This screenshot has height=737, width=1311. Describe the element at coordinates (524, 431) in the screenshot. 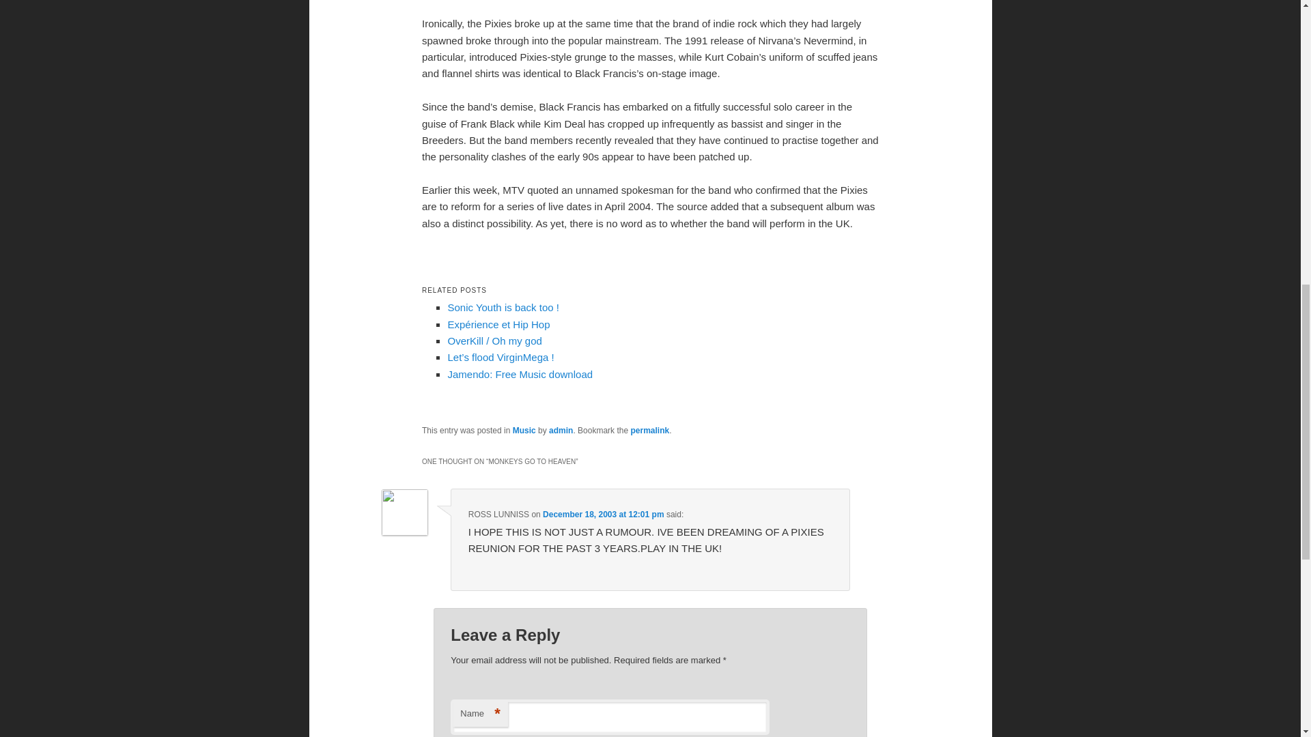

I see `View all posts in Music` at that location.